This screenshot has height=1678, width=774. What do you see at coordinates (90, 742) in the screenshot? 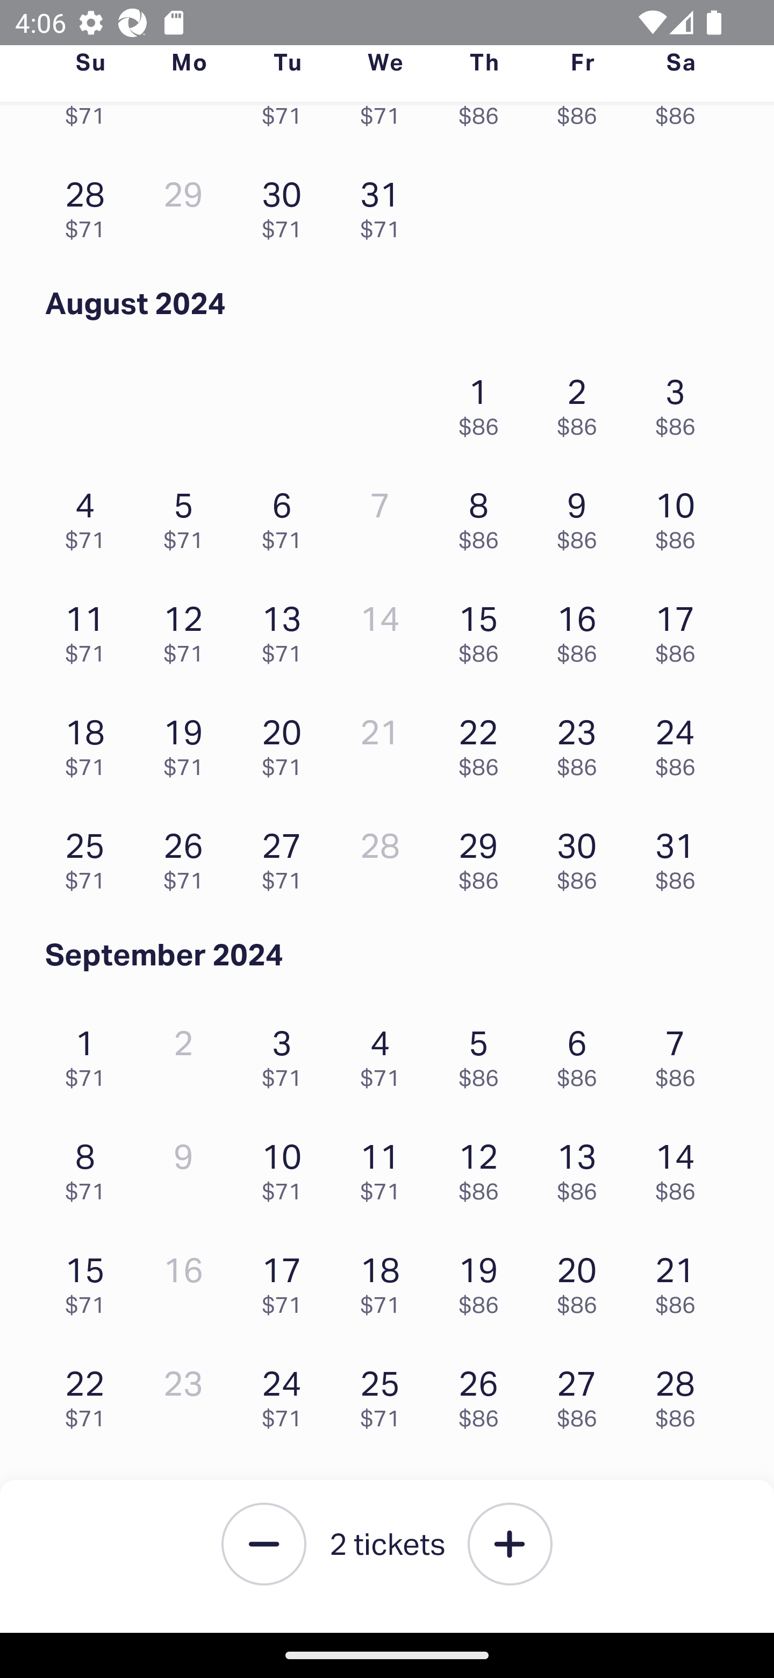
I see `18 $71` at bounding box center [90, 742].